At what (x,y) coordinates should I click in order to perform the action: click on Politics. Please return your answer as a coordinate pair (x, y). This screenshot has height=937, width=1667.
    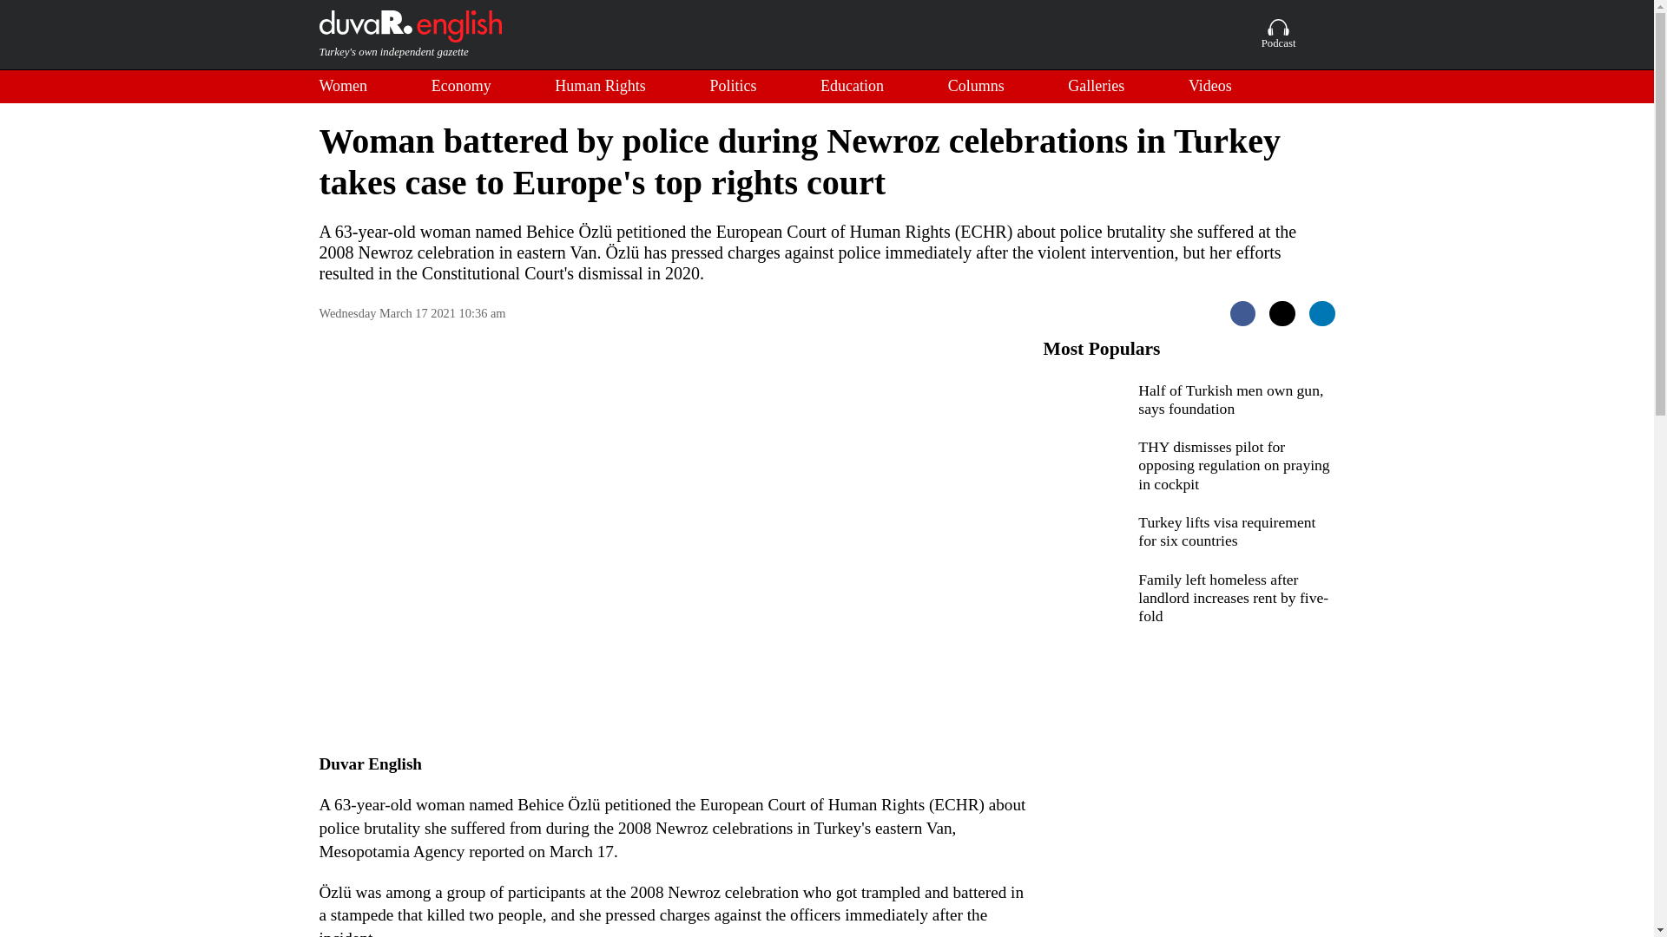
    Looking at the image, I should click on (733, 87).